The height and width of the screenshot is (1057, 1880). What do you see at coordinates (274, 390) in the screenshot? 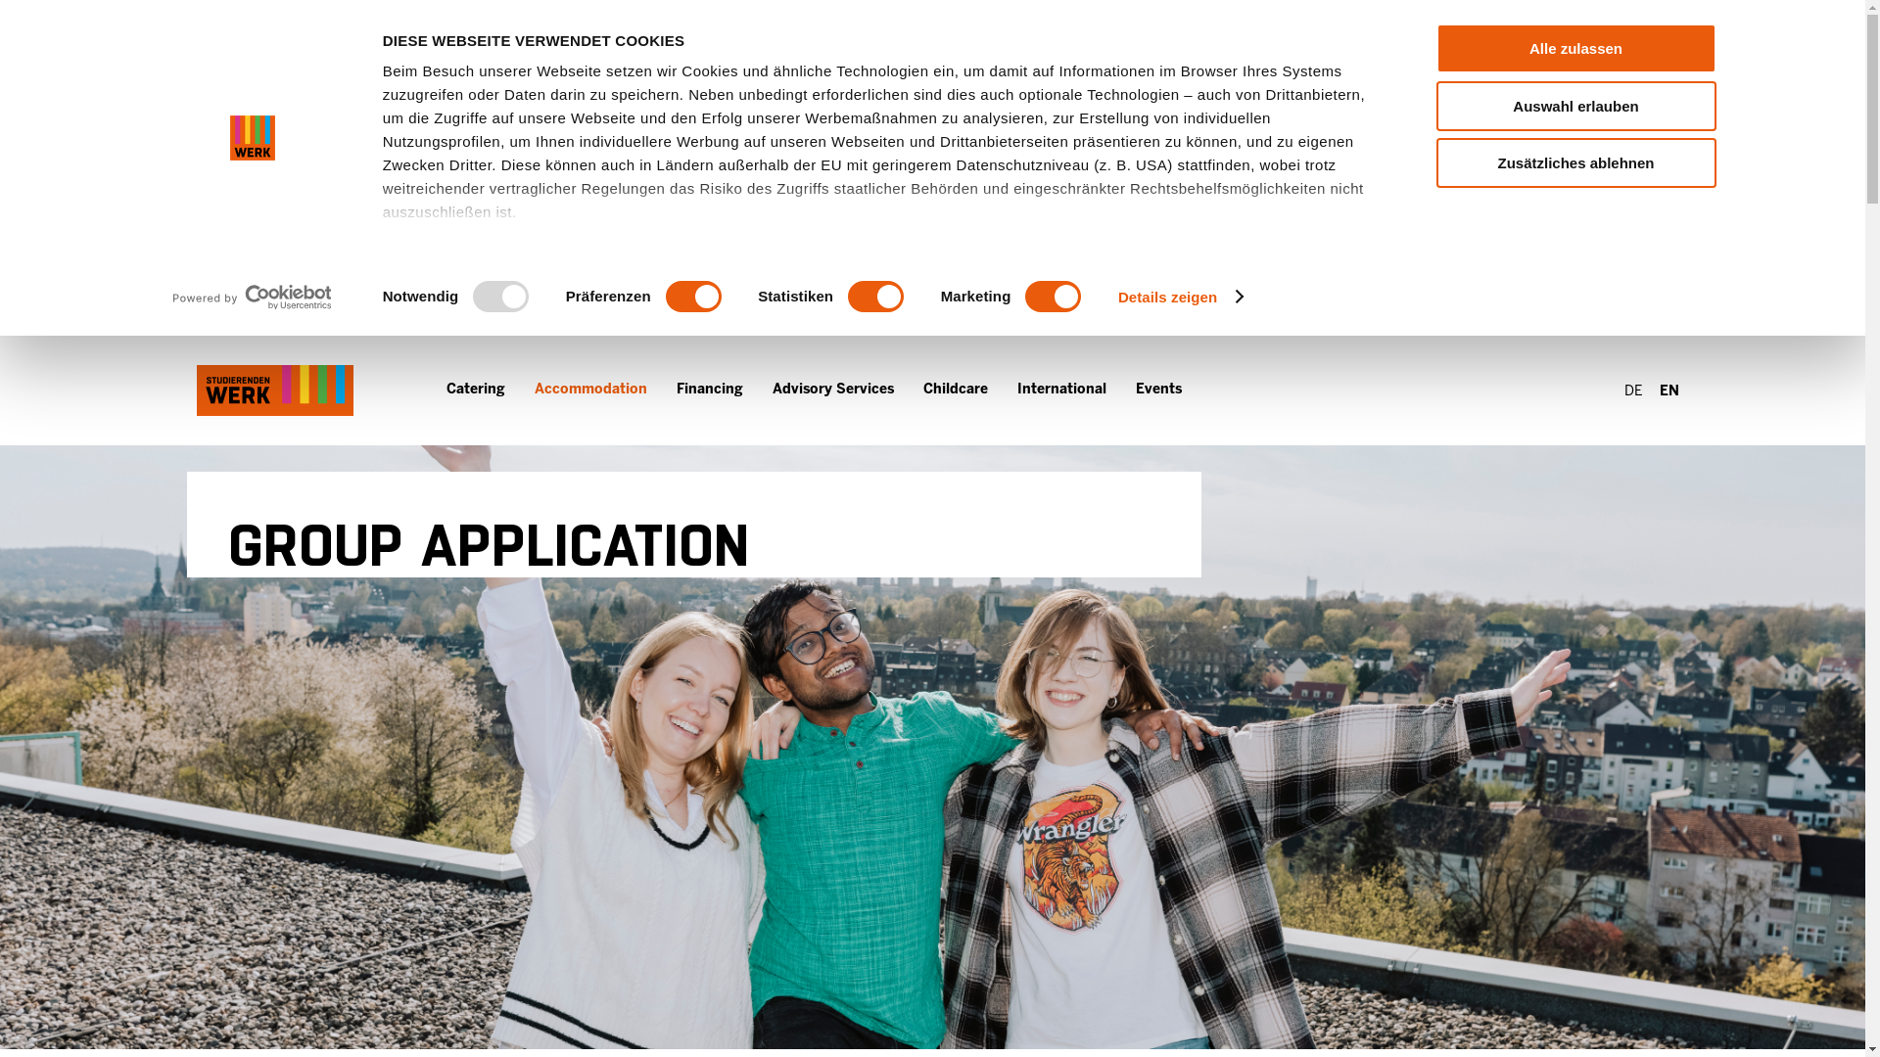
I see `Studierendenwerk Essen Duisburg` at bounding box center [274, 390].